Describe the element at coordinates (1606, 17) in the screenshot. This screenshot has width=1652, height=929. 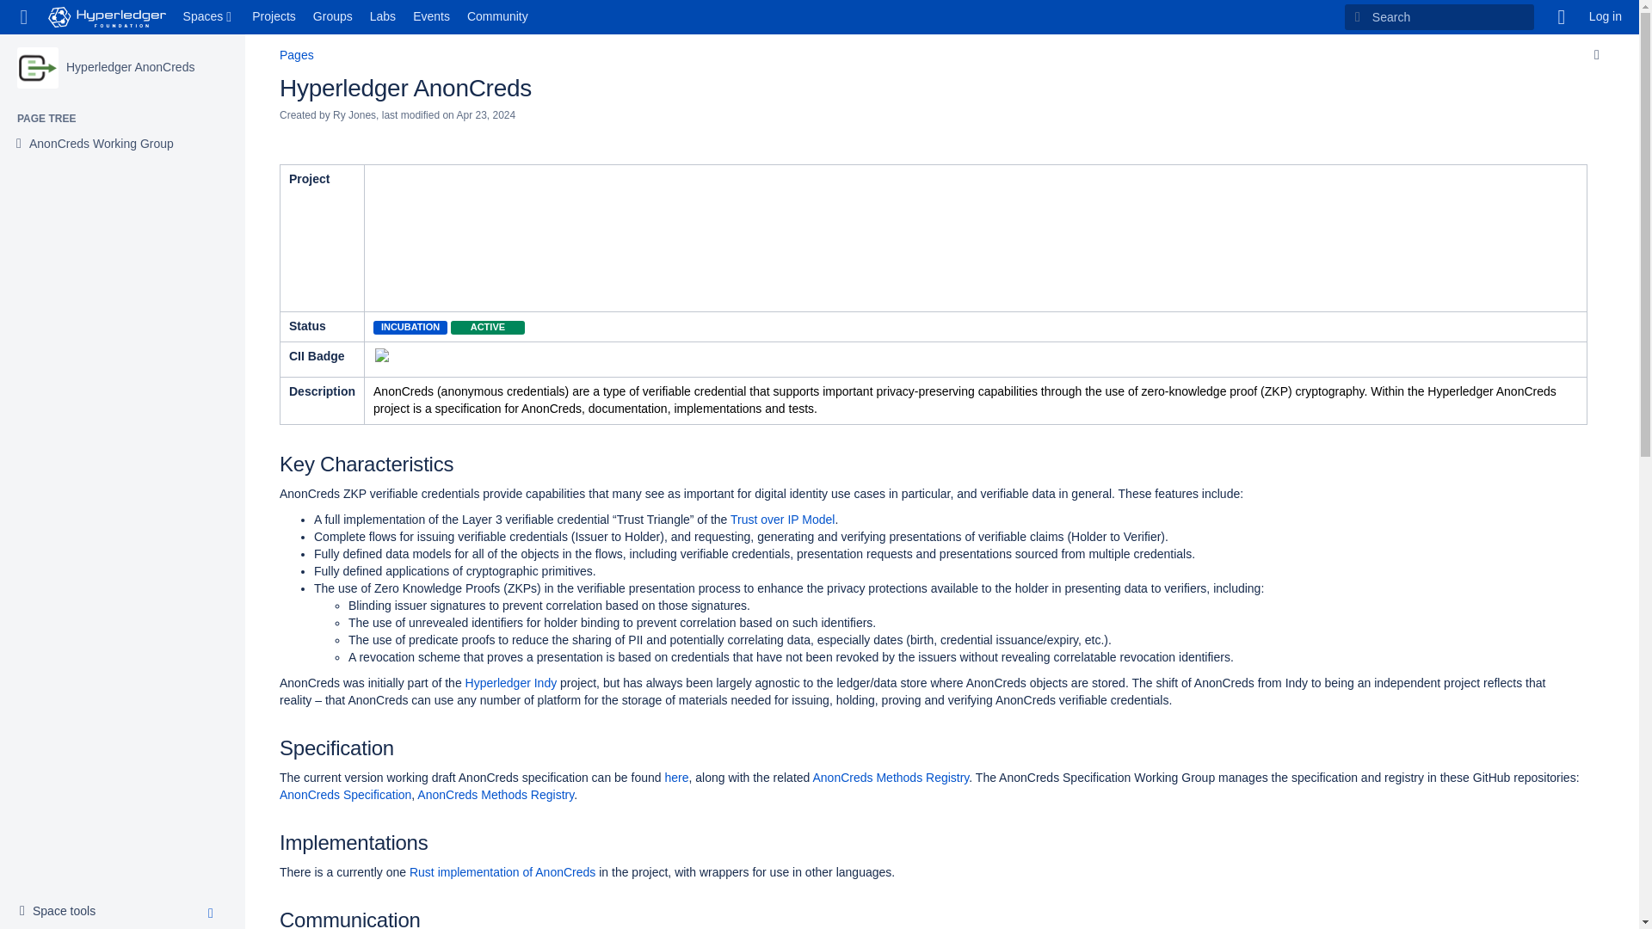
I see `Log in` at that location.